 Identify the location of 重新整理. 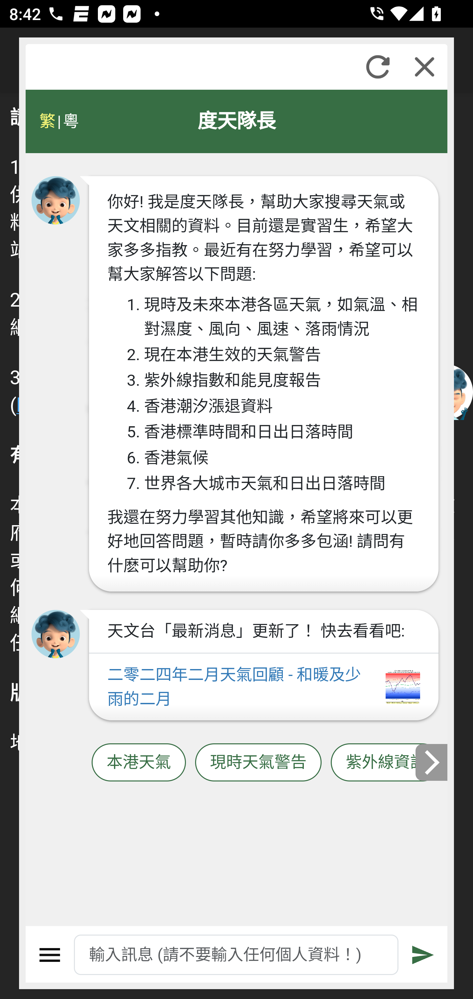
(378, 67).